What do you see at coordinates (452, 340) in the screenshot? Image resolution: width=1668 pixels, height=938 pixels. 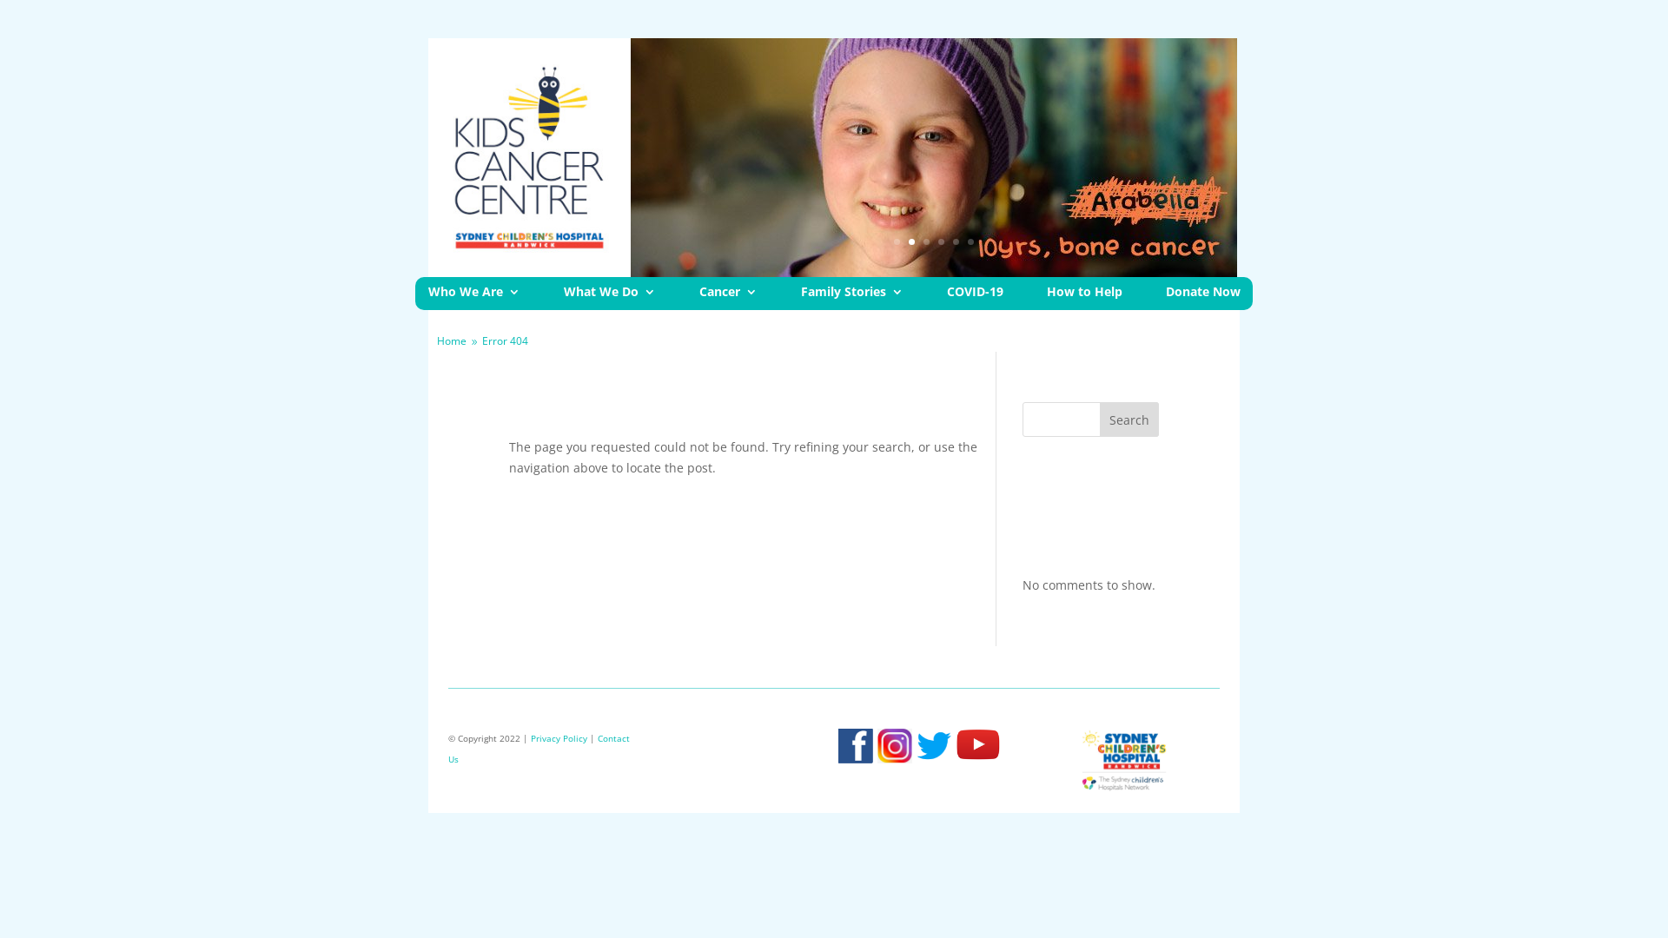 I see `Home` at bounding box center [452, 340].